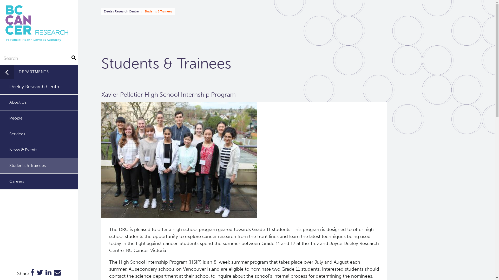 The height and width of the screenshot is (280, 499). Describe the element at coordinates (39, 87) in the screenshot. I see `Deeley Research Centre` at that location.